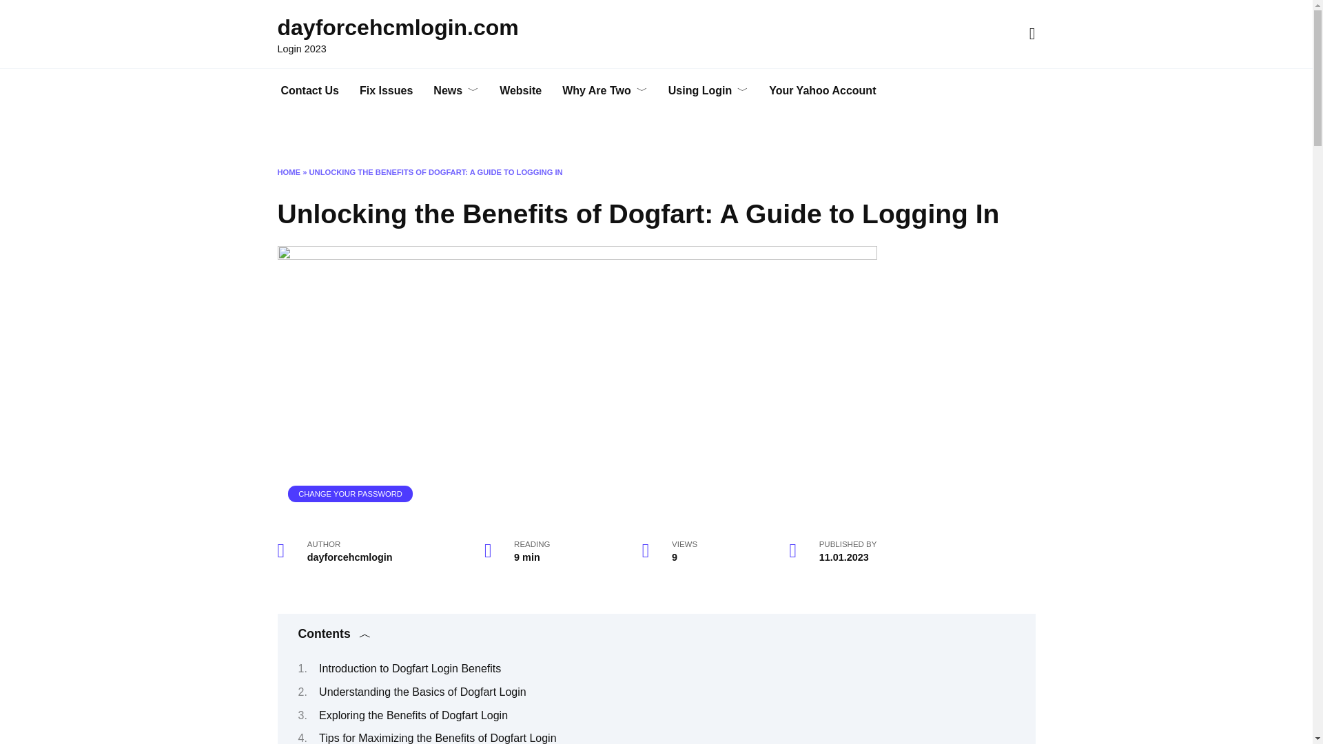  What do you see at coordinates (708, 91) in the screenshot?
I see `Using Login` at bounding box center [708, 91].